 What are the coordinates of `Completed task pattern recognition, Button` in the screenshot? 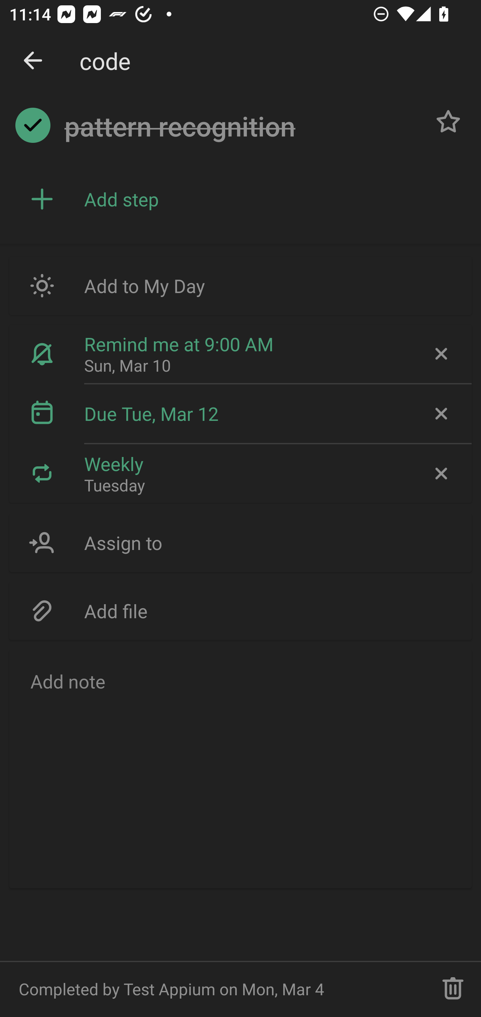 It's located at (33, 125).